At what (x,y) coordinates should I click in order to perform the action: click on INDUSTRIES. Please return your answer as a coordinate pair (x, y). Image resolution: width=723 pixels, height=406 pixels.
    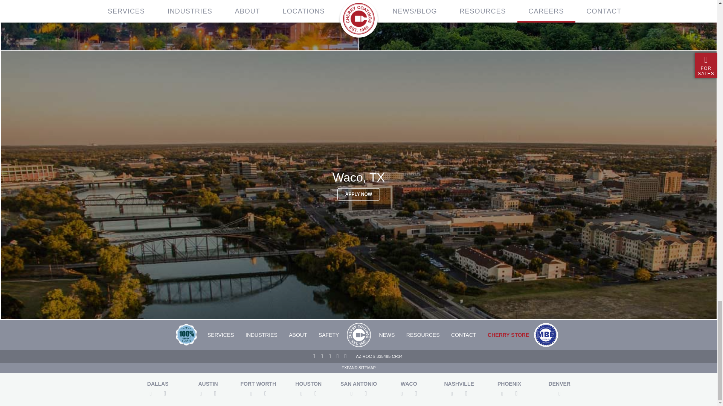
    Looking at the image, I should click on (261, 335).